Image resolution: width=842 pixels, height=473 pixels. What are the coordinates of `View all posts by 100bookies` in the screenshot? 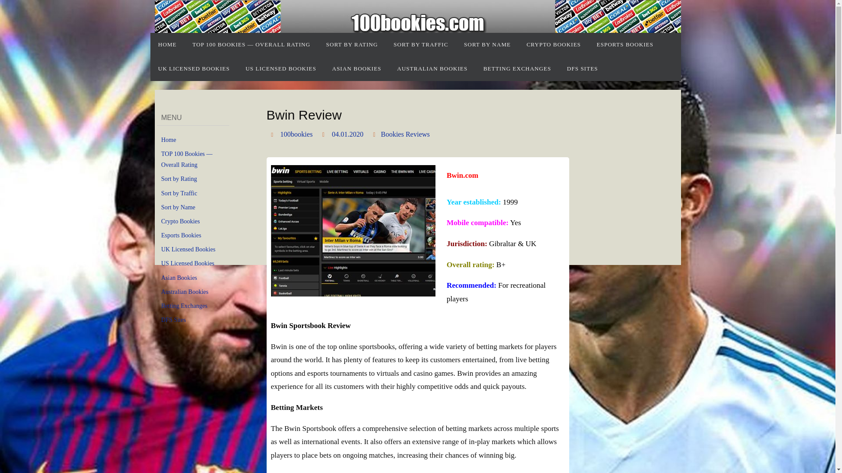 It's located at (296, 134).